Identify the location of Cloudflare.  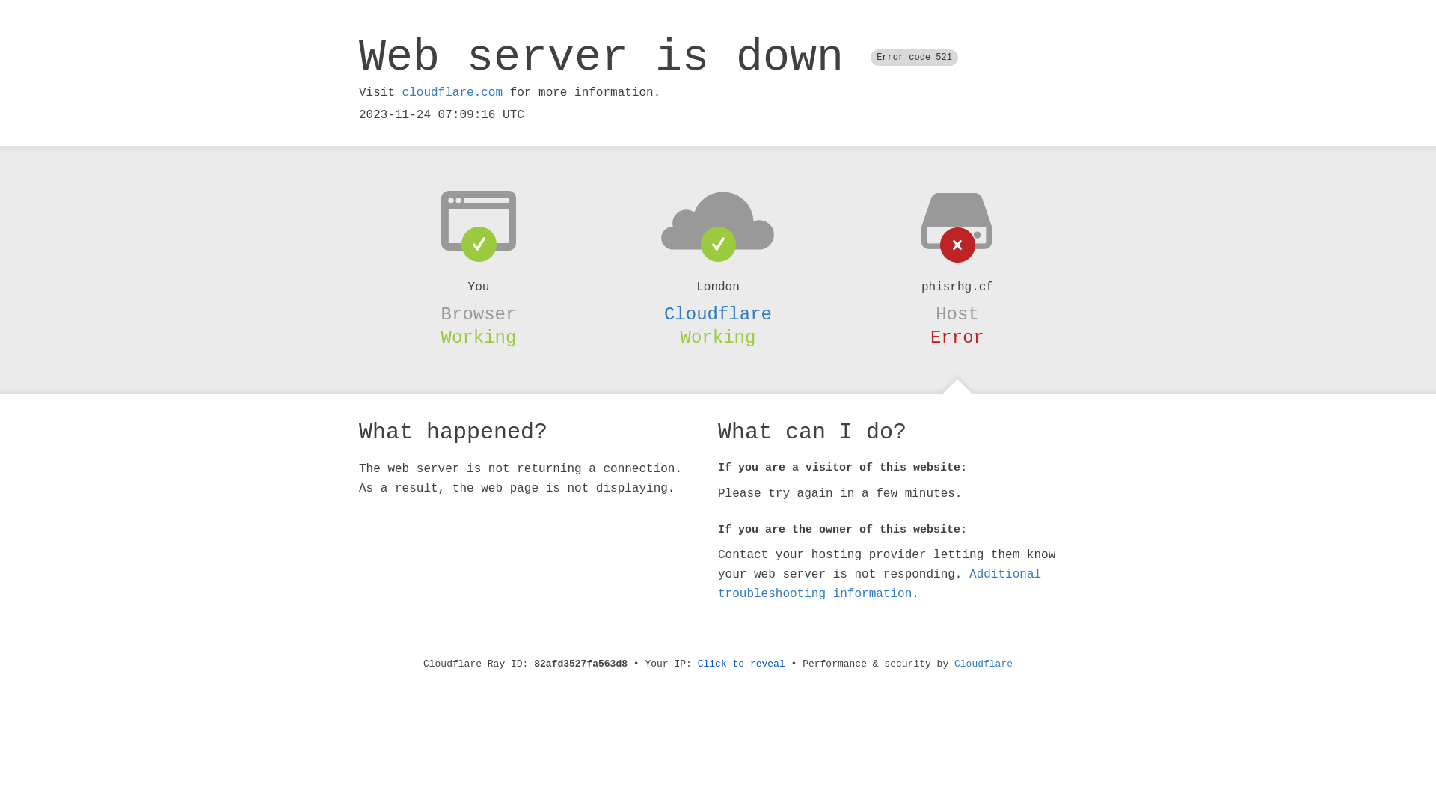
(718, 314).